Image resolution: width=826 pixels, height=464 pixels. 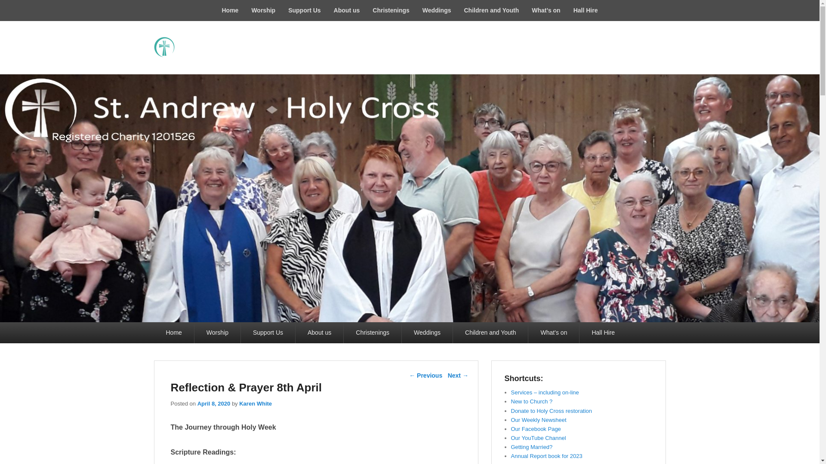 I want to click on About us, so click(x=347, y=10).